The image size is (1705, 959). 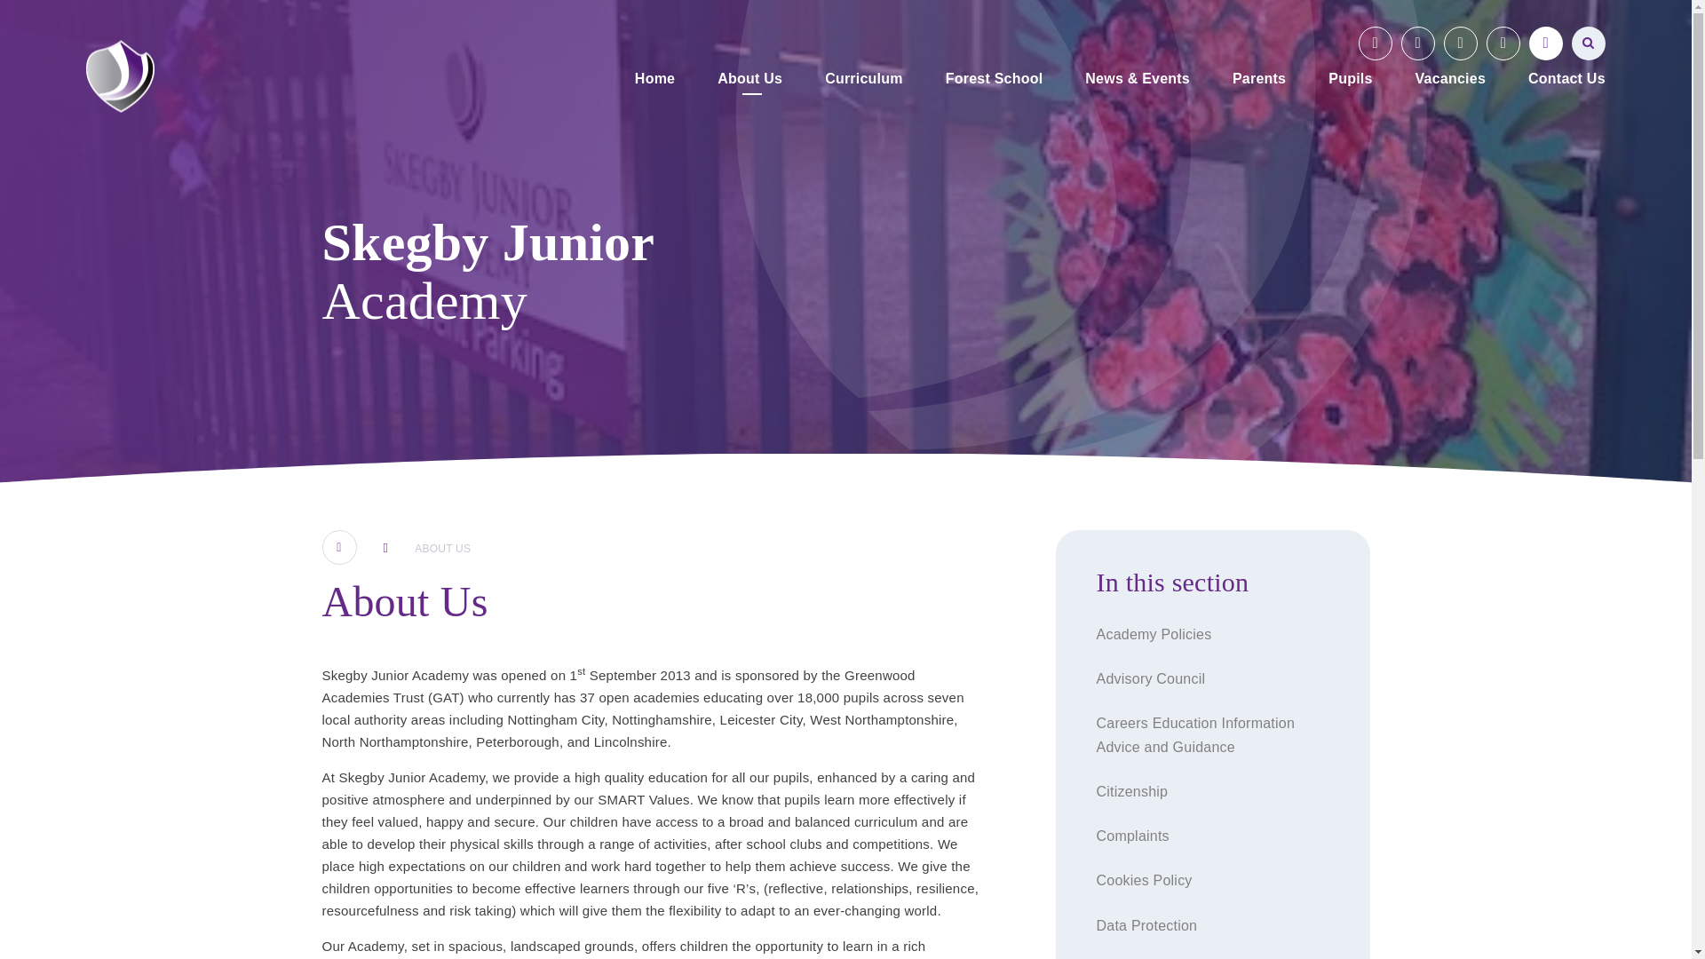 What do you see at coordinates (749, 80) in the screenshot?
I see `About Us` at bounding box center [749, 80].